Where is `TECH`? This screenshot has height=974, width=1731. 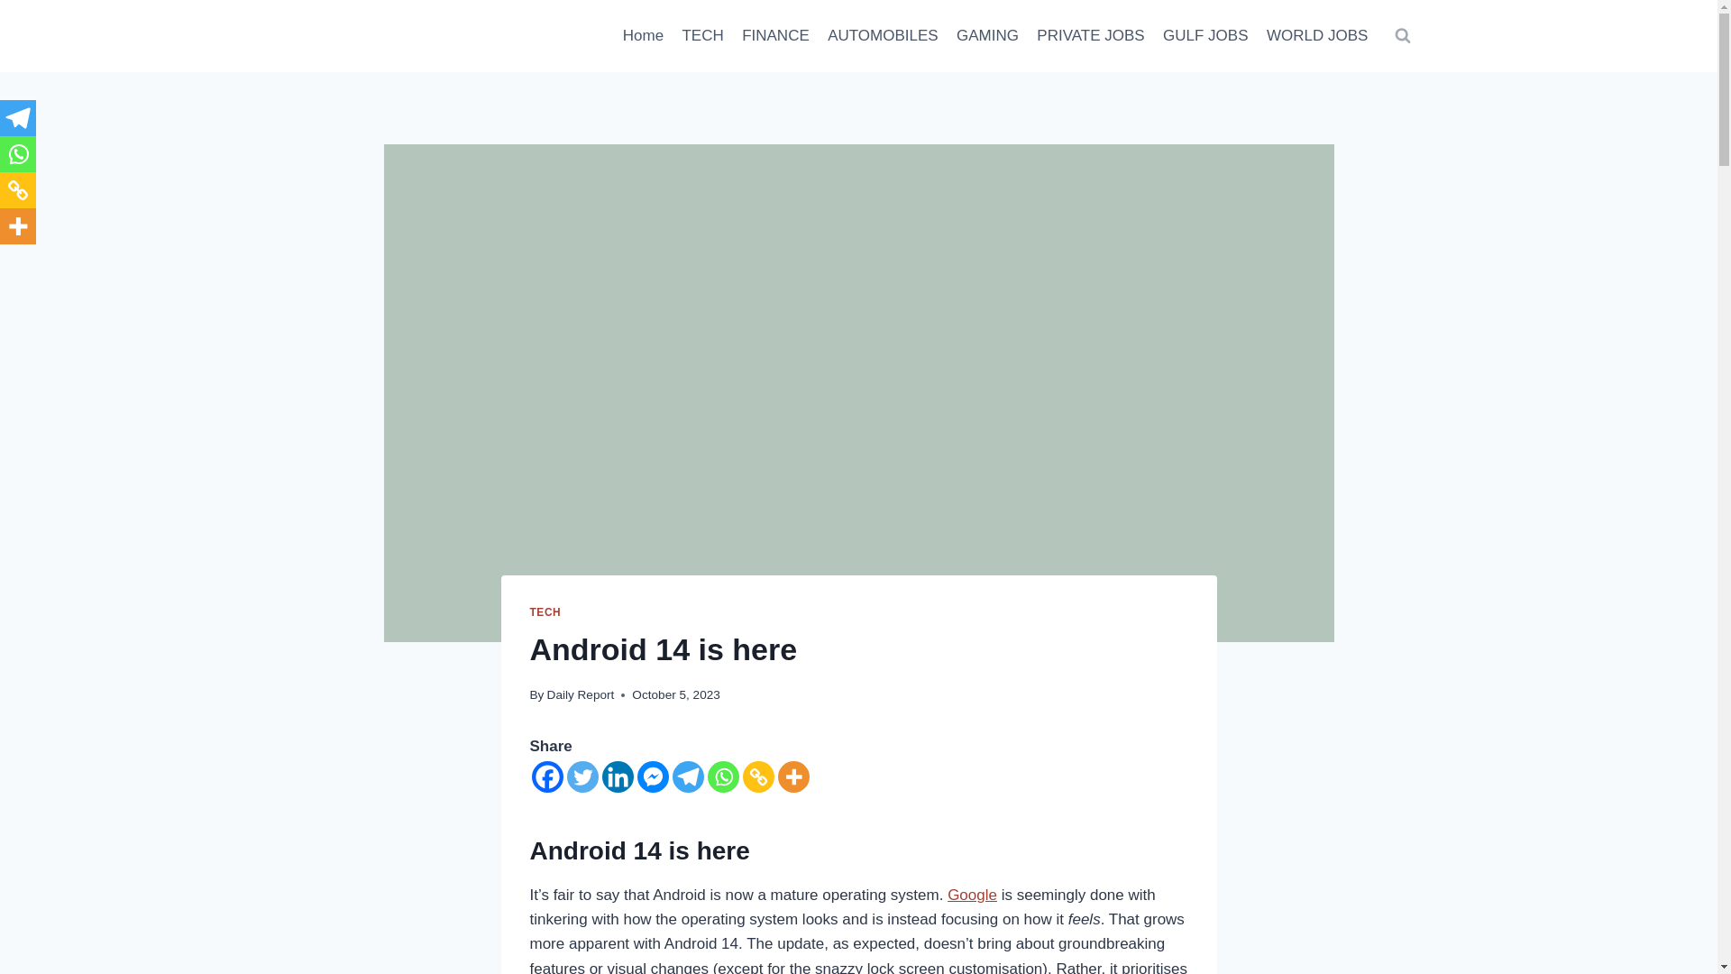
TECH is located at coordinates (702, 36).